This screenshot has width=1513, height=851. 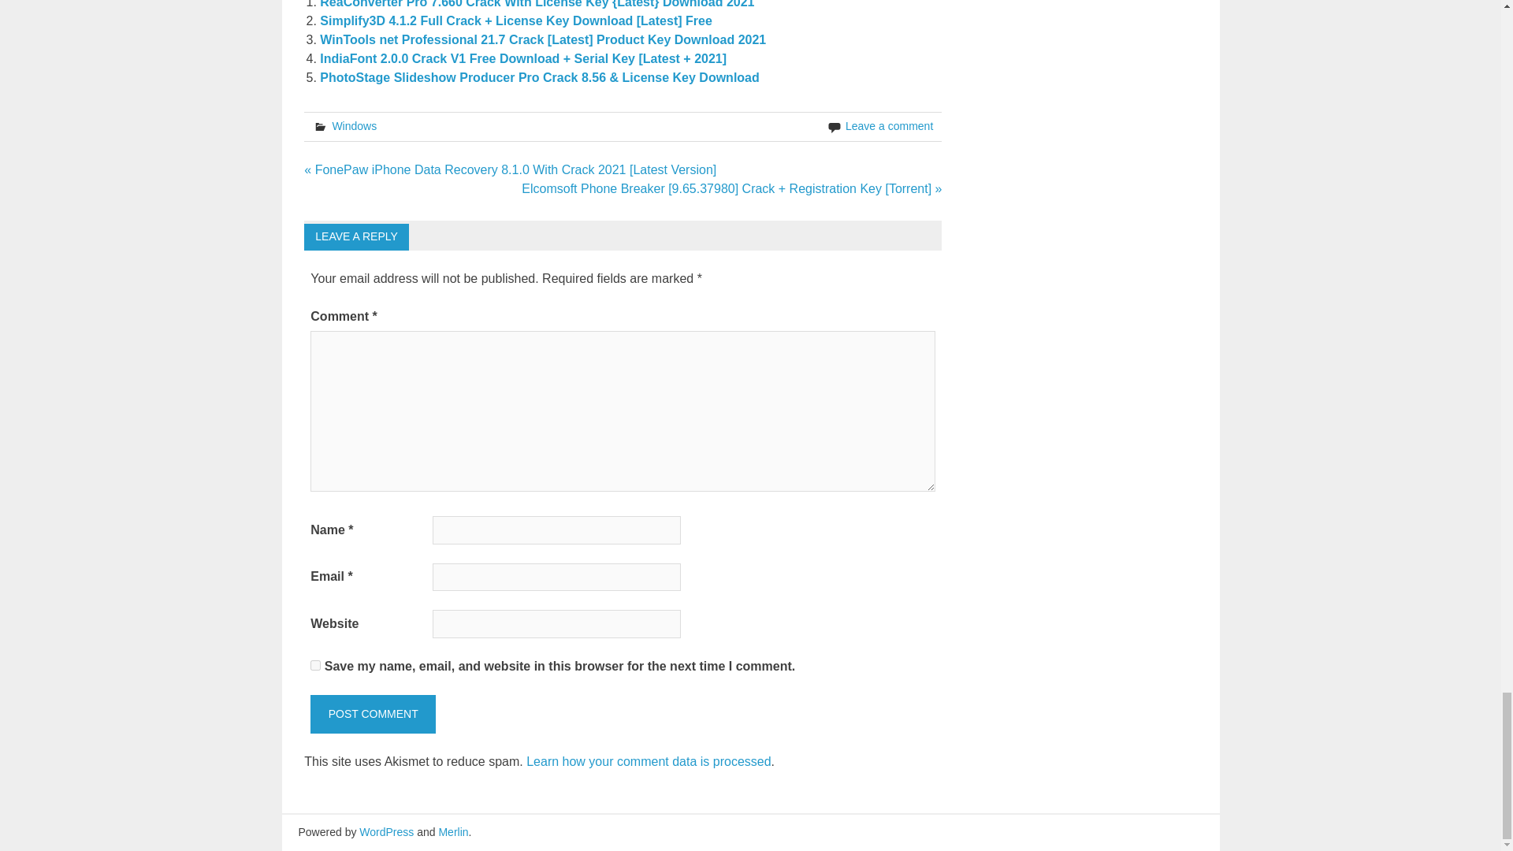 I want to click on Post Comment, so click(x=372, y=714).